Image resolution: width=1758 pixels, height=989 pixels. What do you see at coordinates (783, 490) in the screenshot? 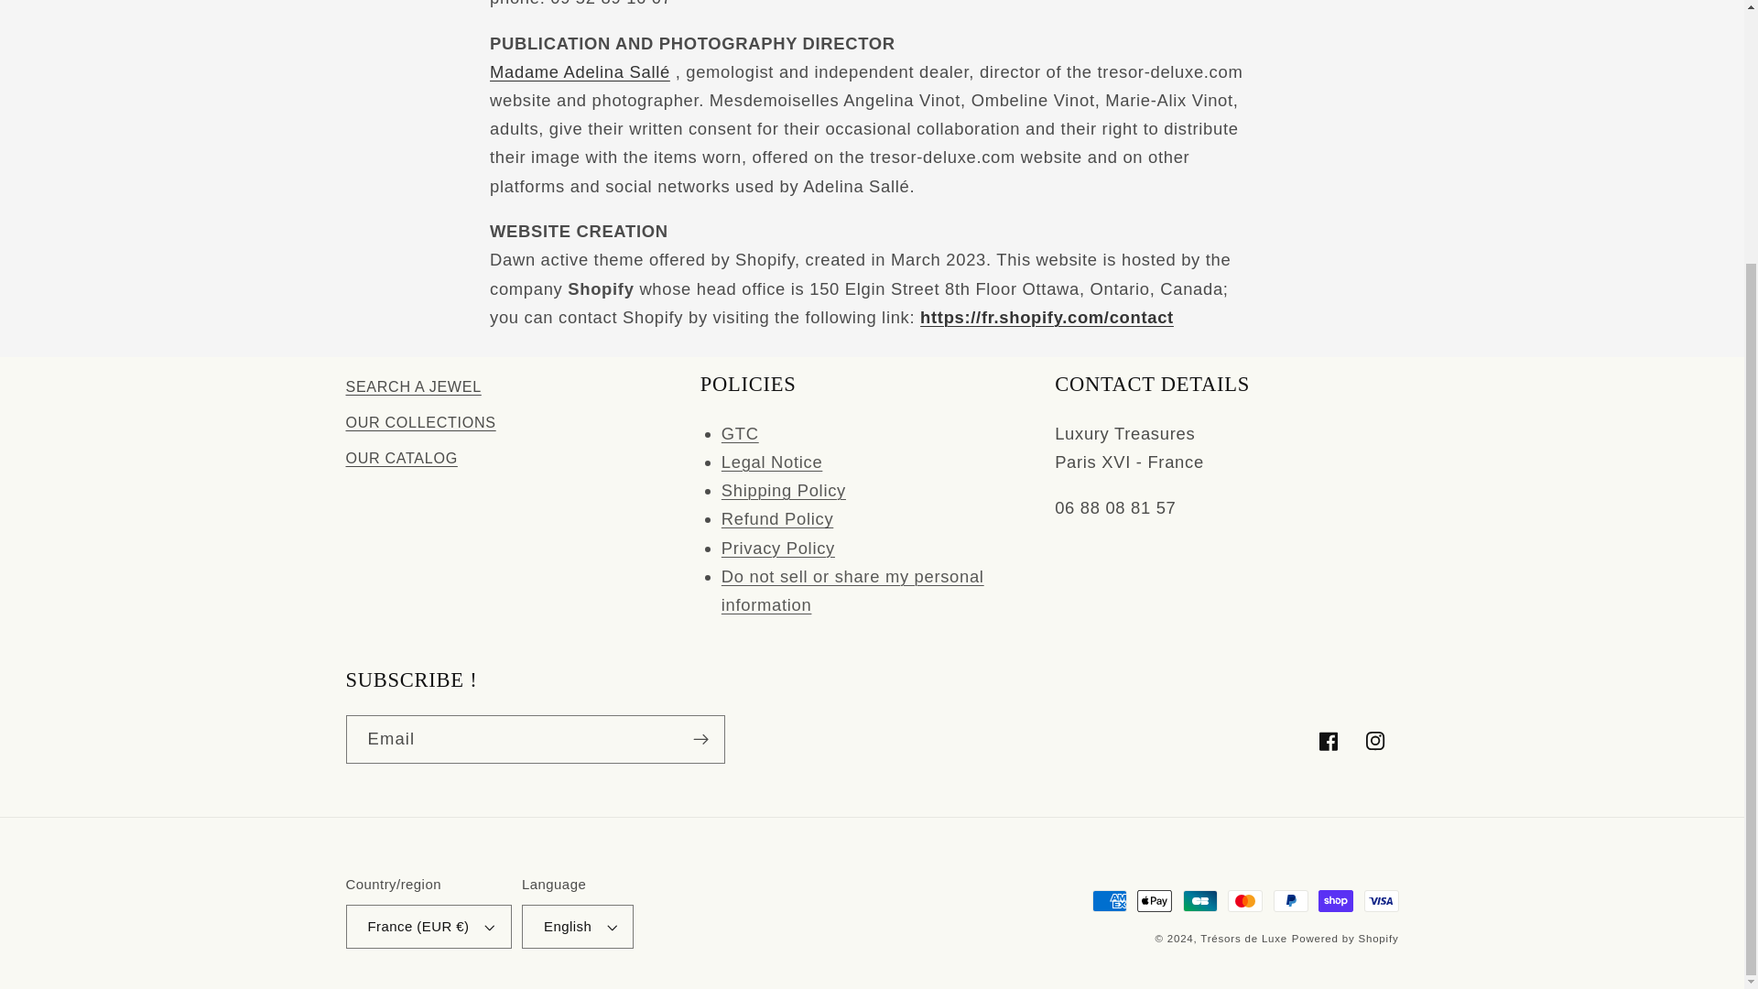
I see `Shipping Policy` at bounding box center [783, 490].